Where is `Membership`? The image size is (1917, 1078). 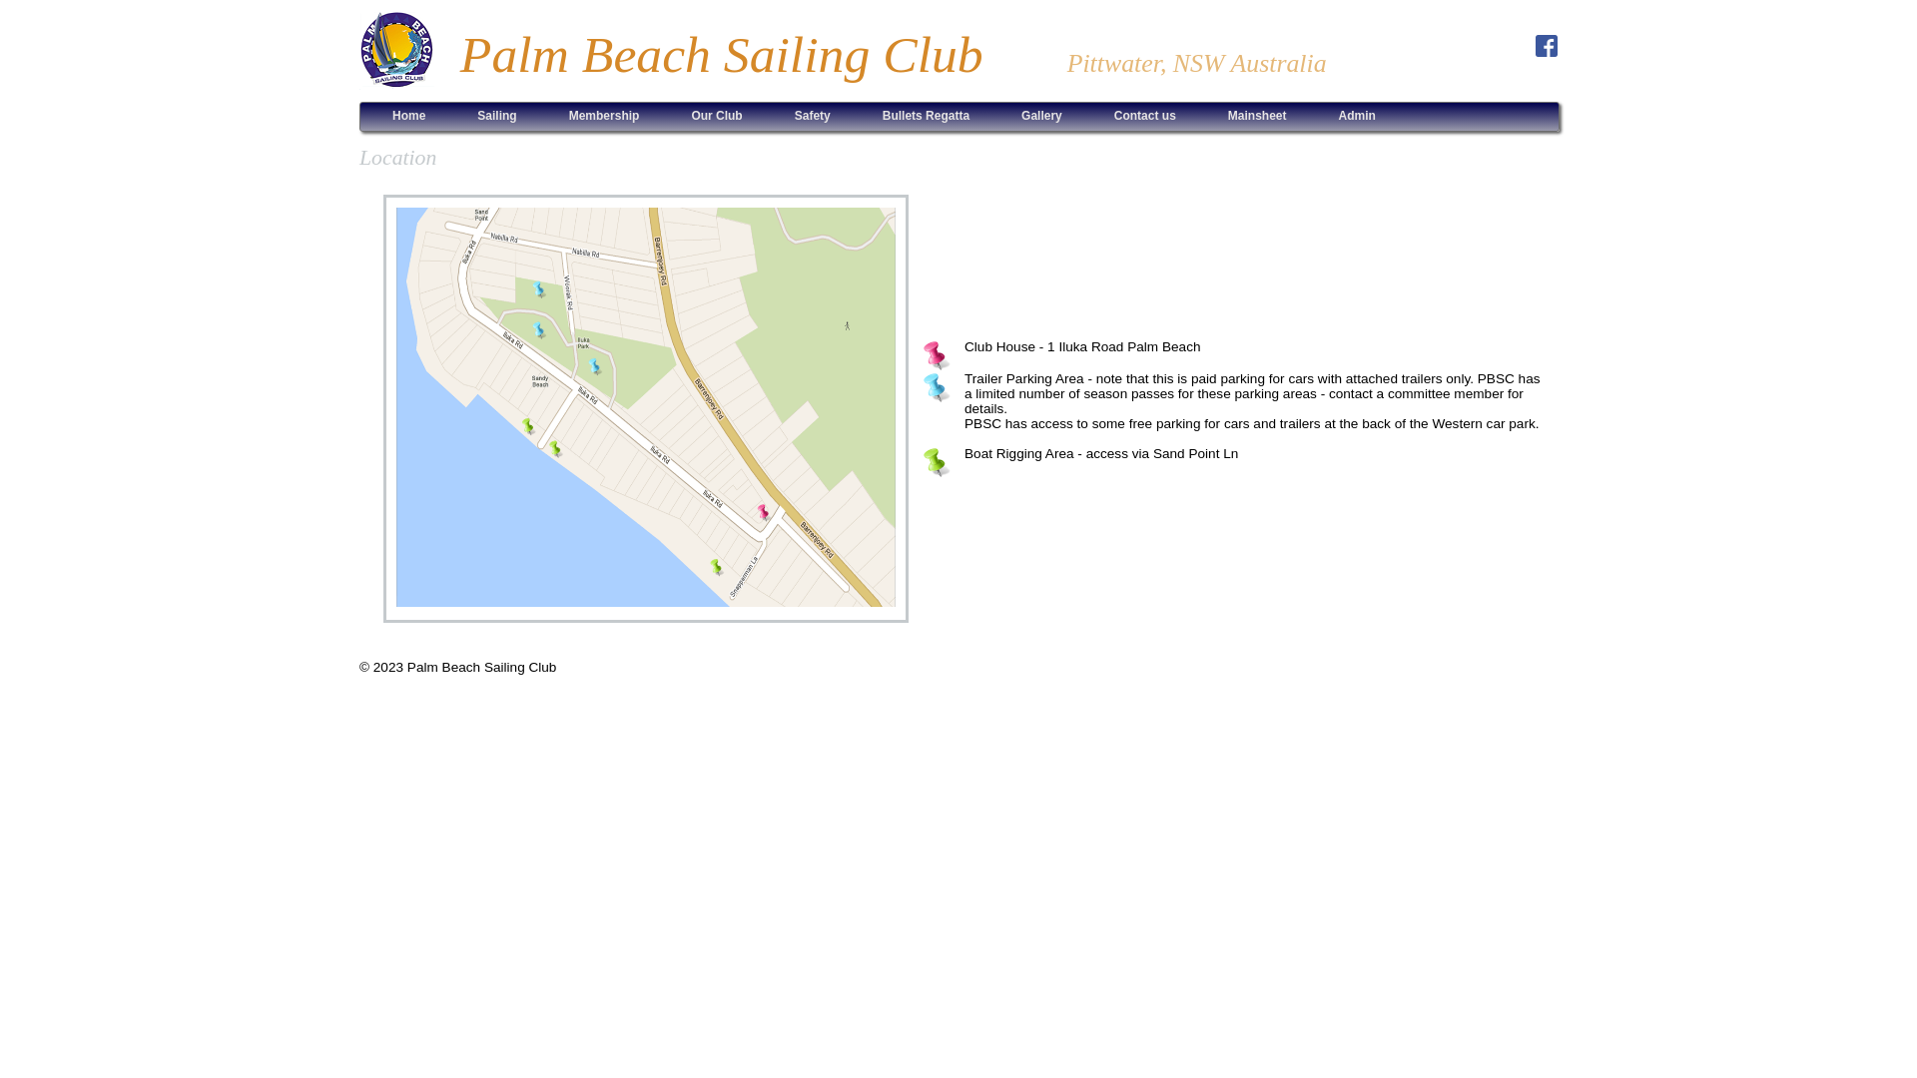 Membership is located at coordinates (605, 117).